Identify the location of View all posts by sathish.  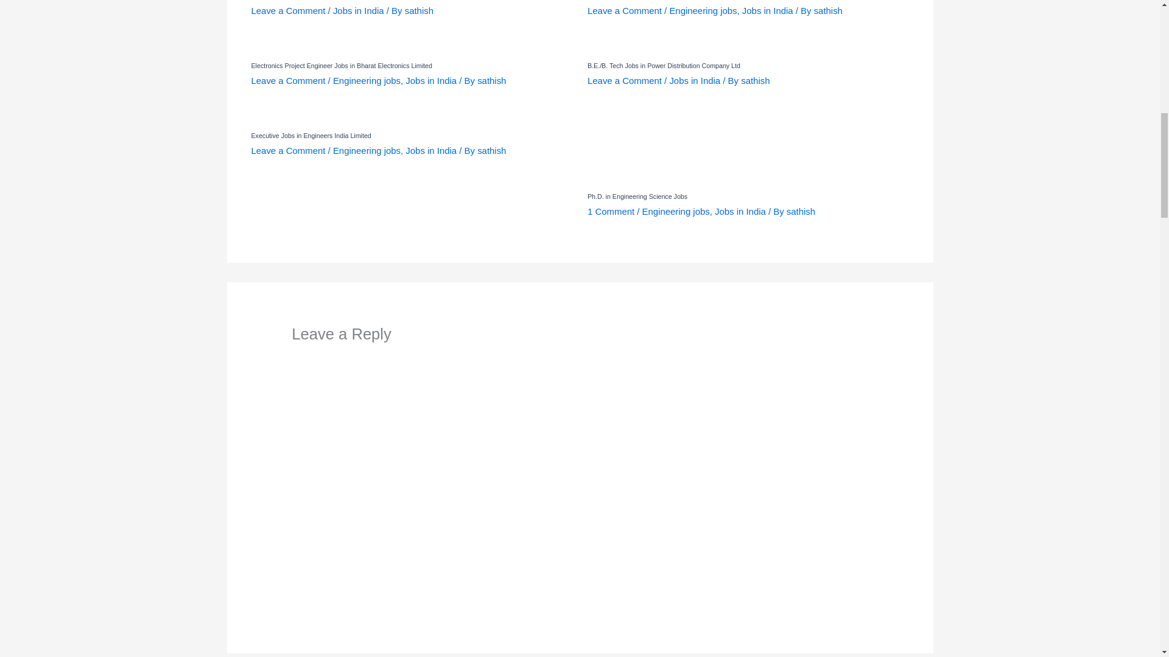
(491, 150).